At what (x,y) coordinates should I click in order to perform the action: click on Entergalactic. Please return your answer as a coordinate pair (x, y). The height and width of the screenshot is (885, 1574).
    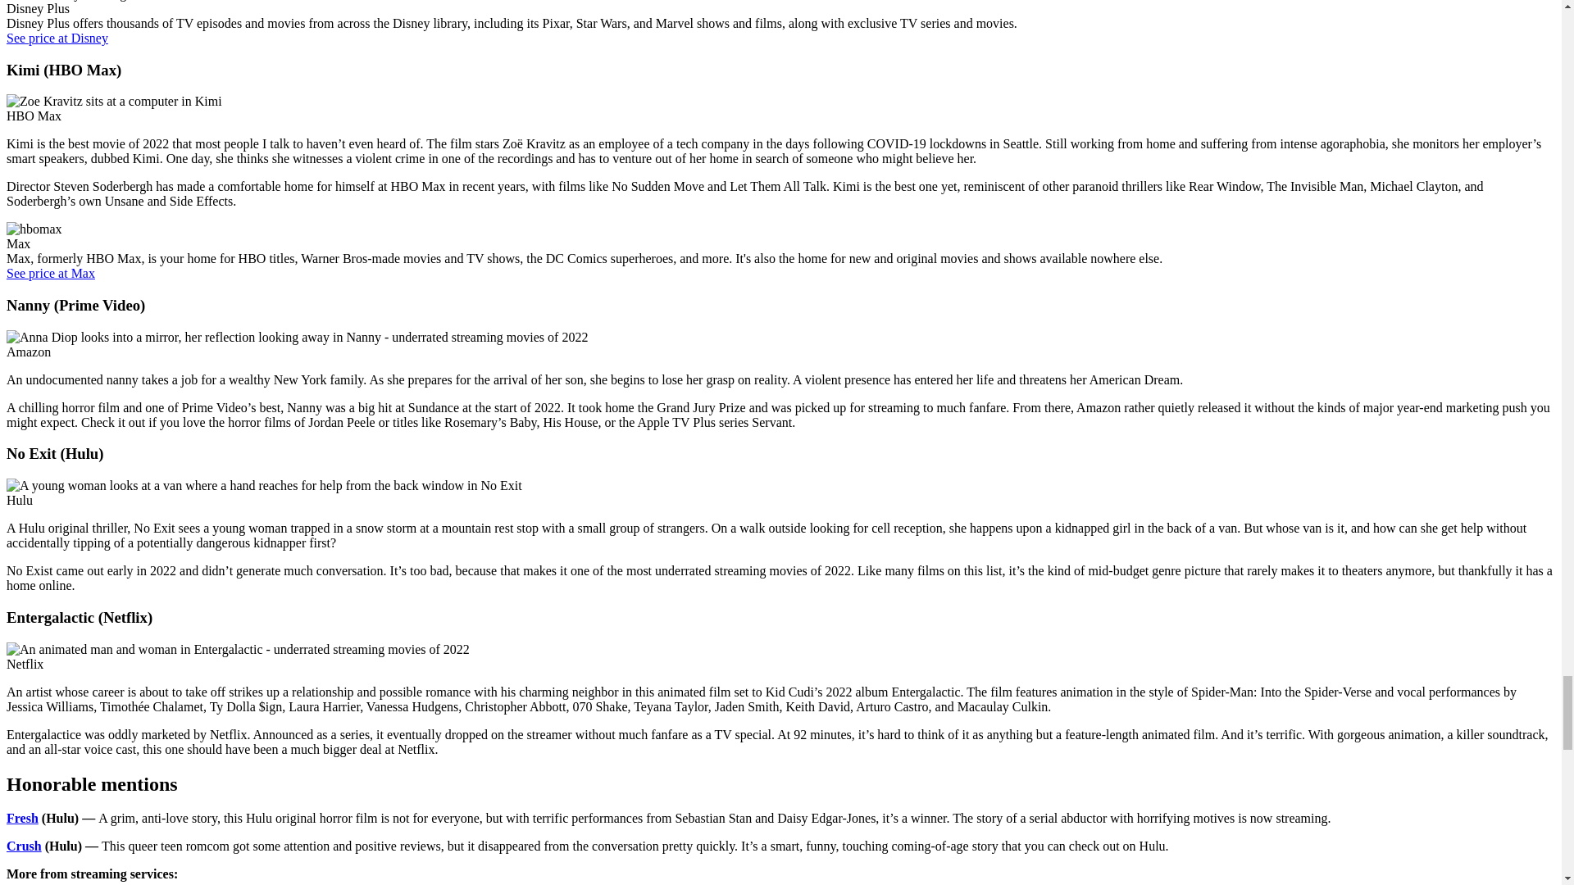
    Looking at the image, I should click on (238, 650).